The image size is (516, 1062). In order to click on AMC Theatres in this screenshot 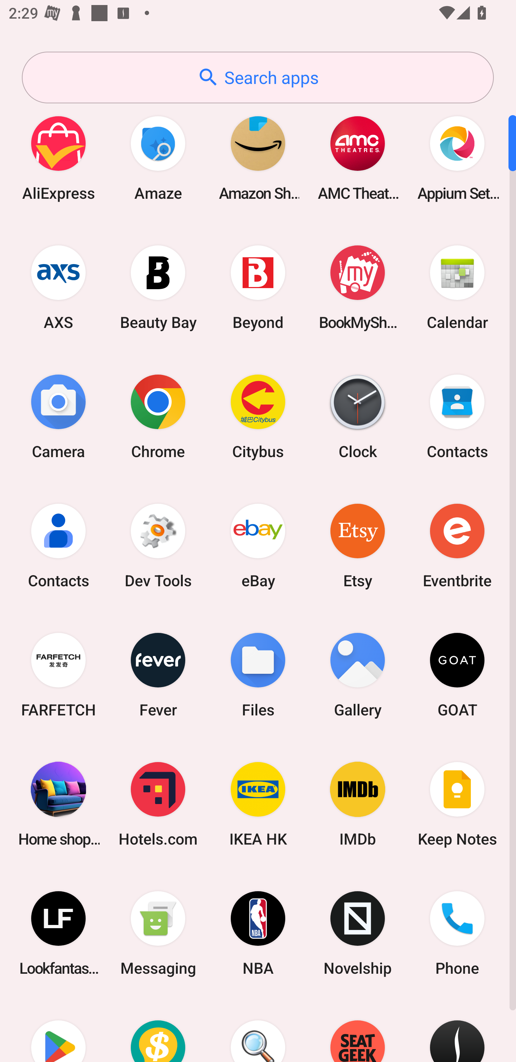, I will do `click(358, 158)`.